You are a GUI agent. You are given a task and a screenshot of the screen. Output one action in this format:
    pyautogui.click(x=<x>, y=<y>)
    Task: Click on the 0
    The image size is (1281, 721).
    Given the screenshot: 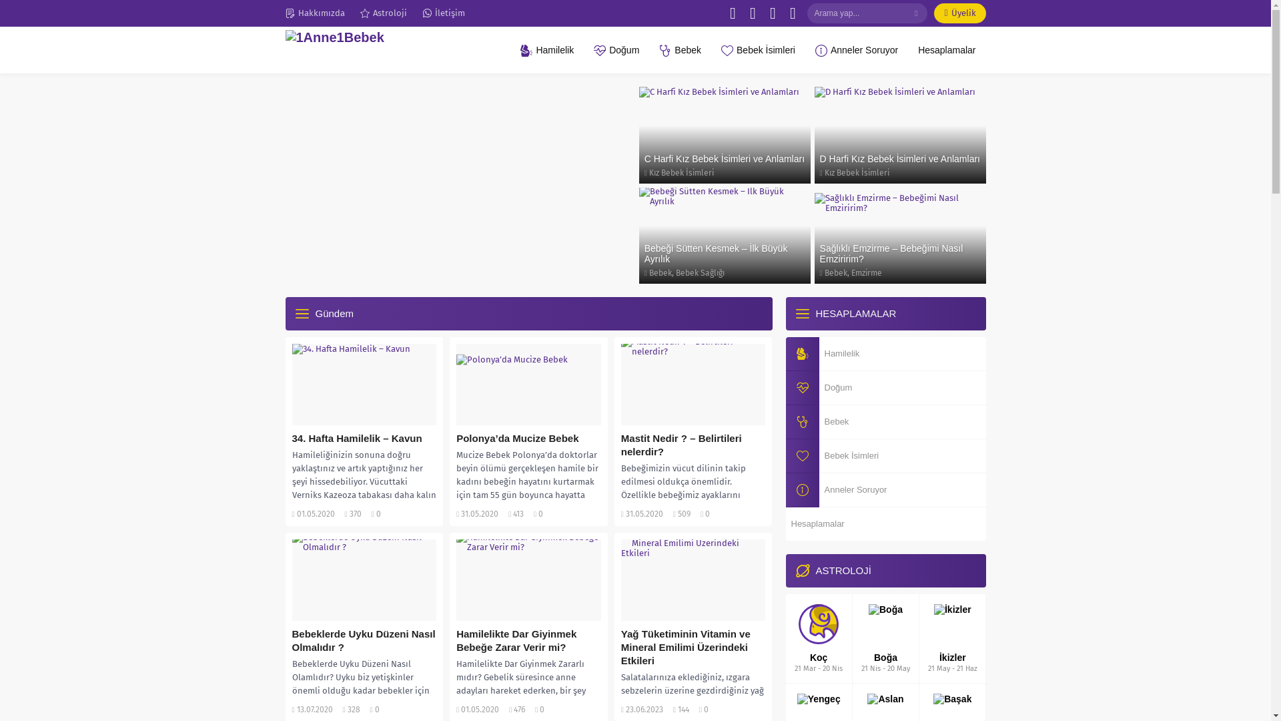 What is the action you would take?
    pyautogui.click(x=540, y=514)
    